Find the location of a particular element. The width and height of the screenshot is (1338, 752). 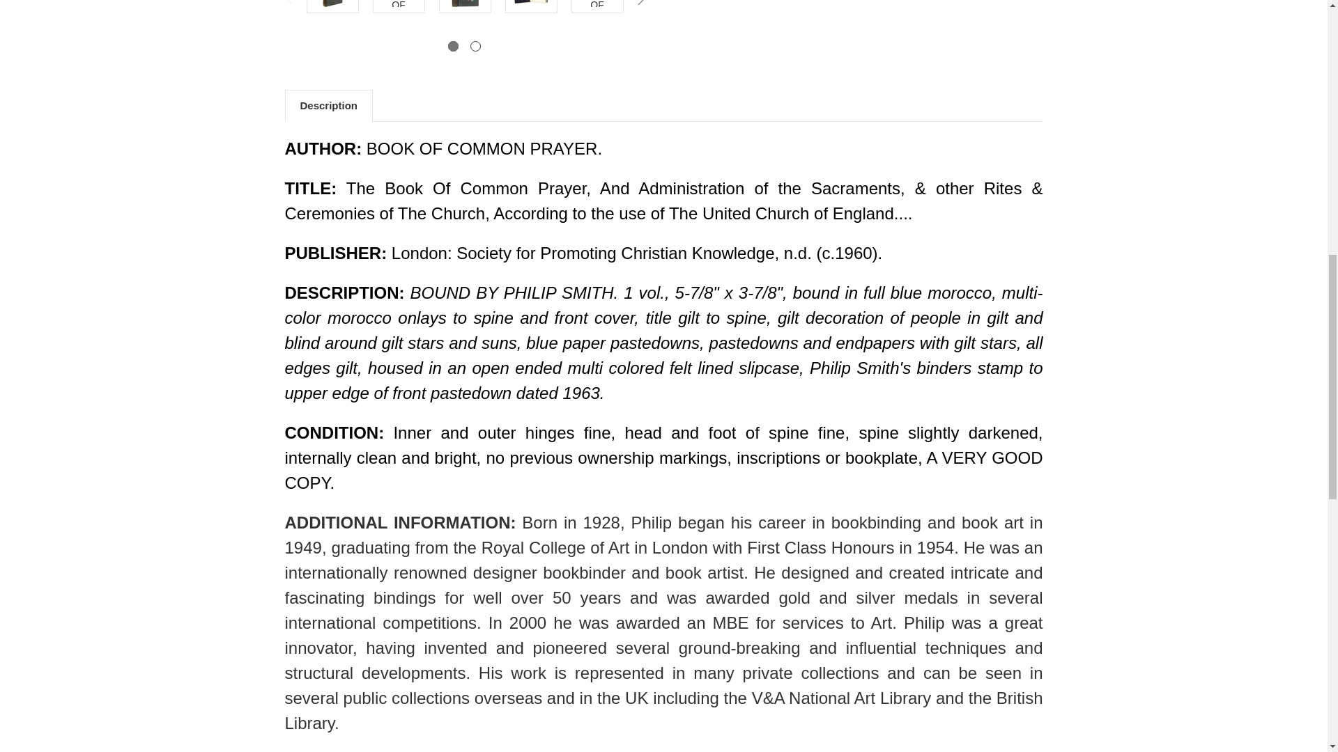

Next is located at coordinates (644, 7).